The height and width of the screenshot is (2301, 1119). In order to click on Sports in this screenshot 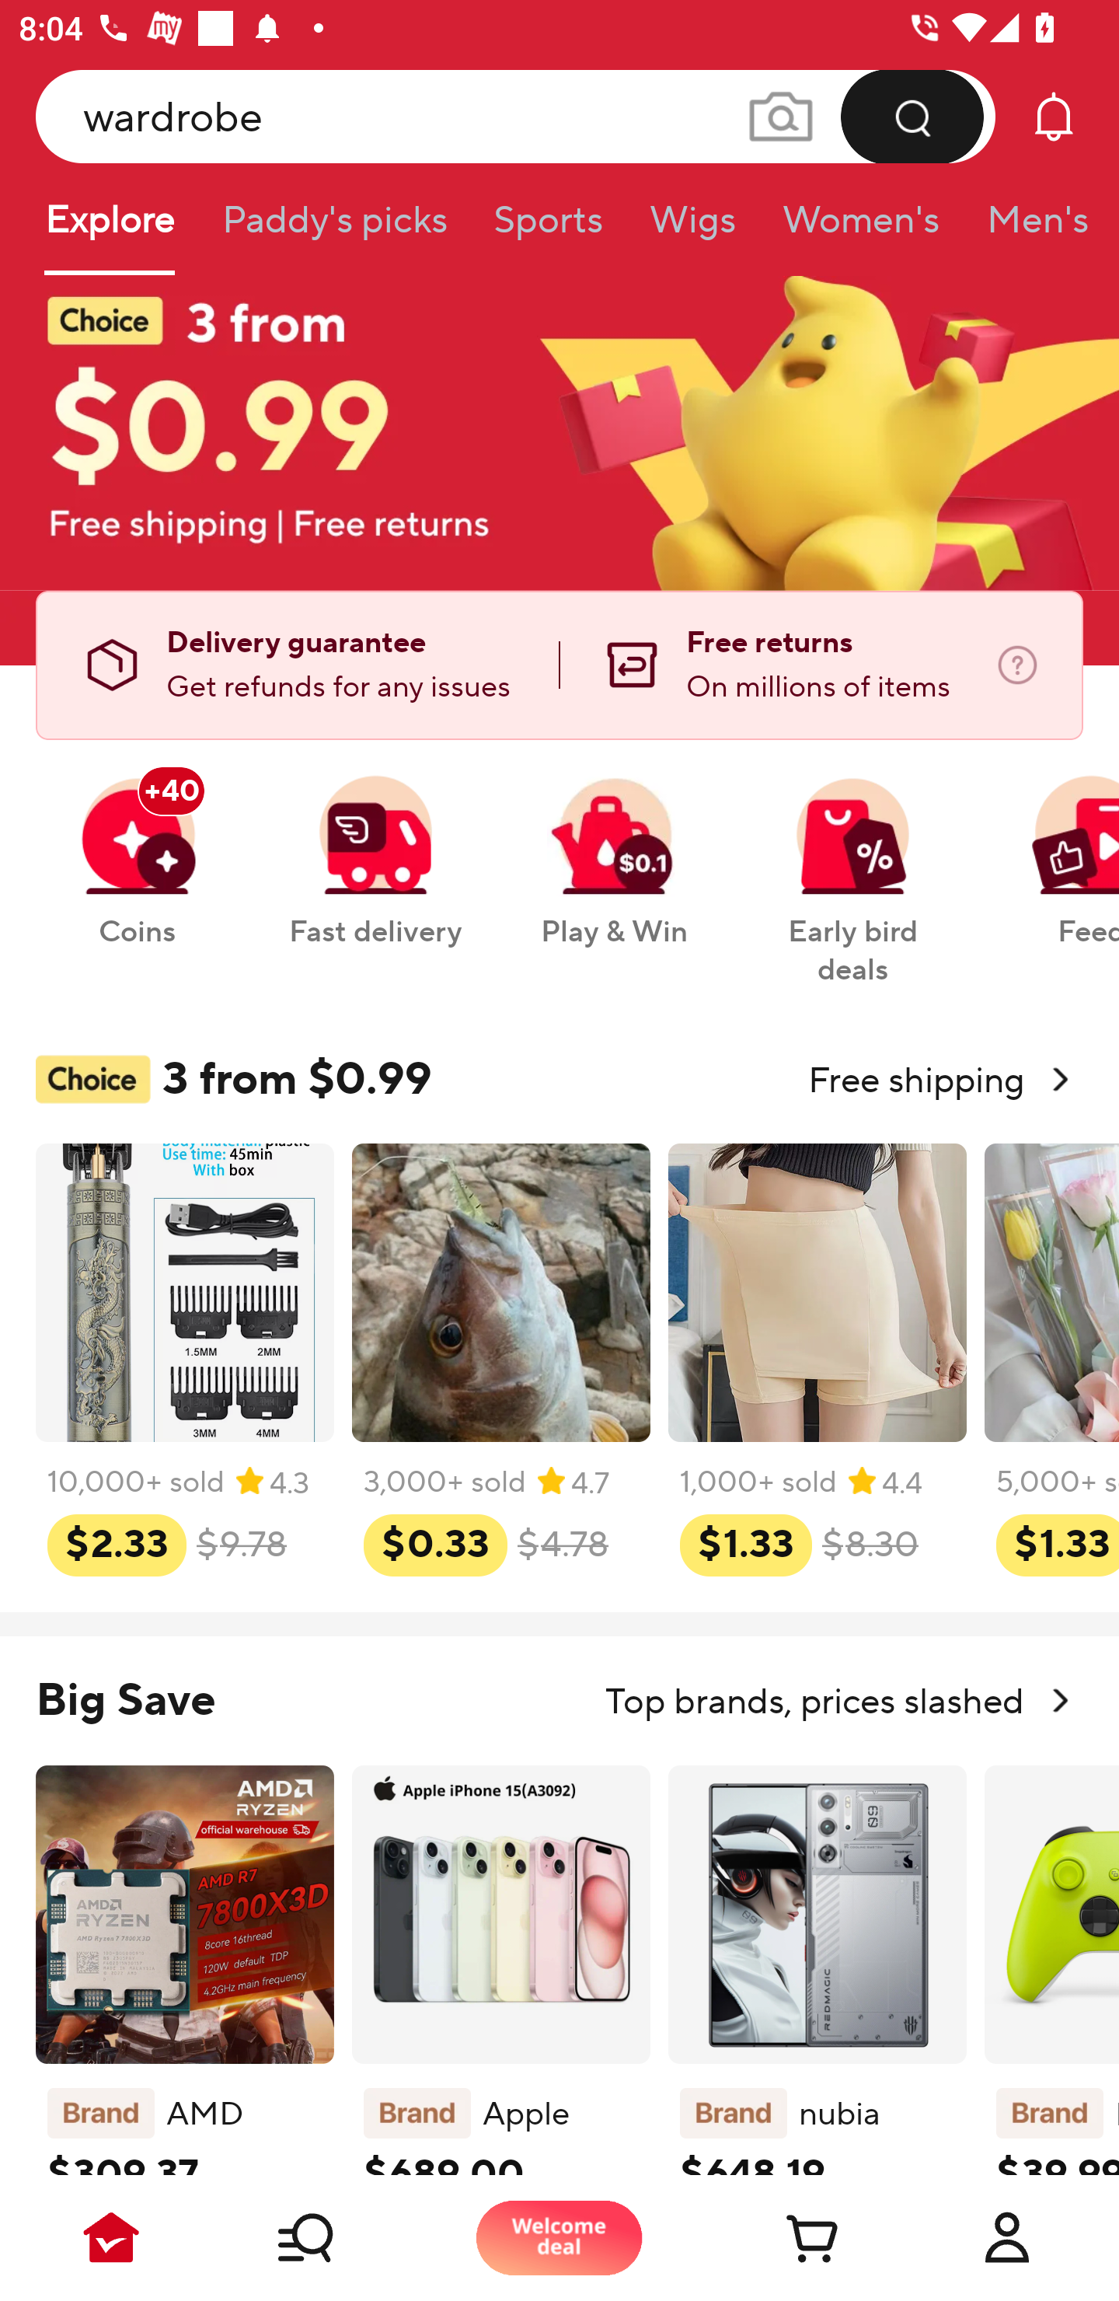, I will do `click(548, 229)`.